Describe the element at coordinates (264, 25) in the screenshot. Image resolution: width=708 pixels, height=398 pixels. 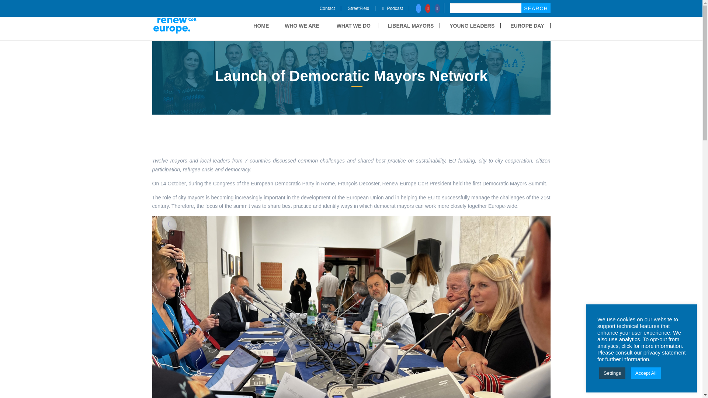
I see `HOME` at that location.